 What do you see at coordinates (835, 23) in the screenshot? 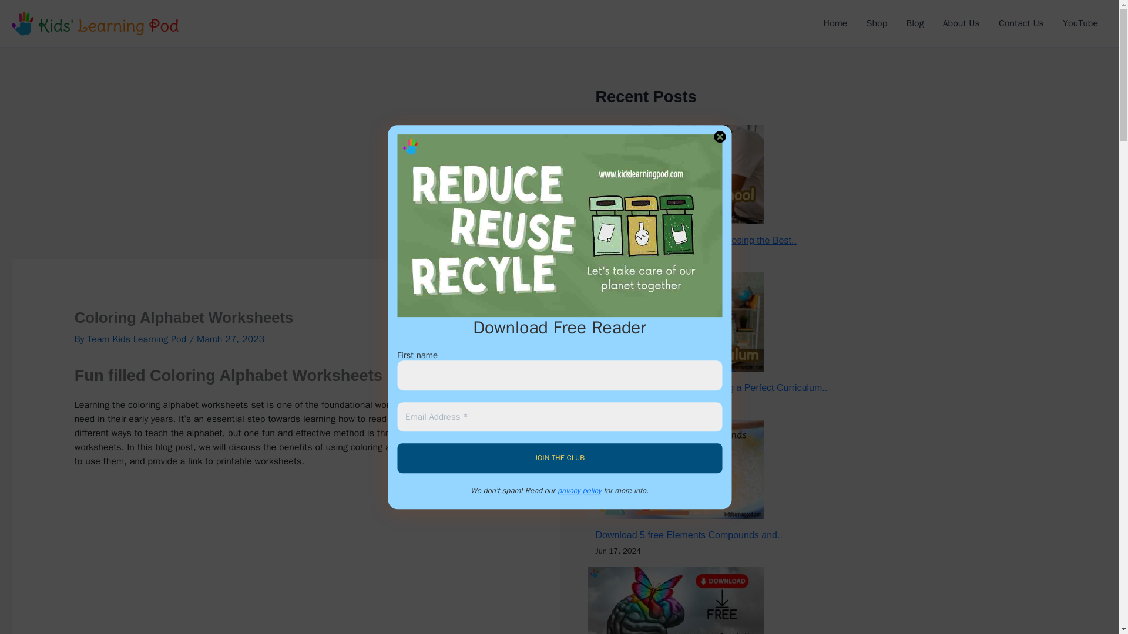
I see `Home` at bounding box center [835, 23].